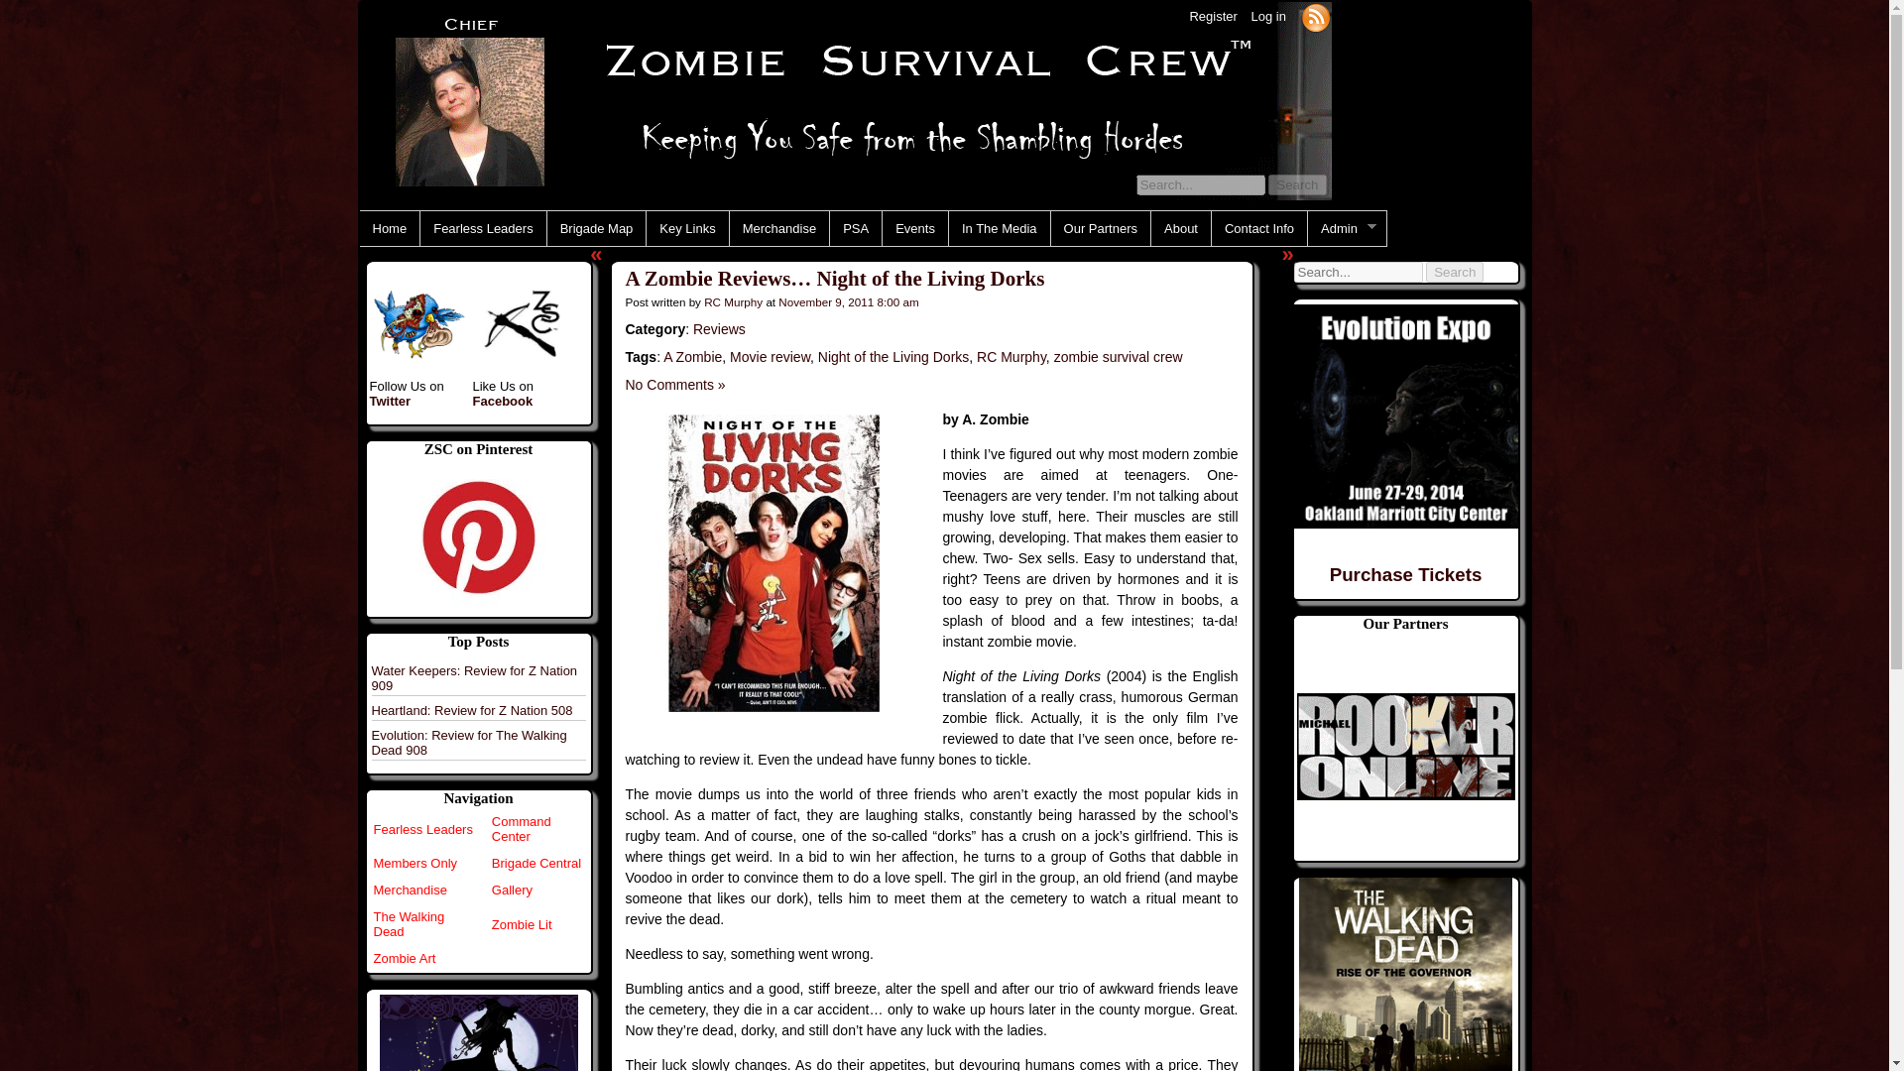 This screenshot has width=1904, height=1071. I want to click on Members Only, so click(415, 863).